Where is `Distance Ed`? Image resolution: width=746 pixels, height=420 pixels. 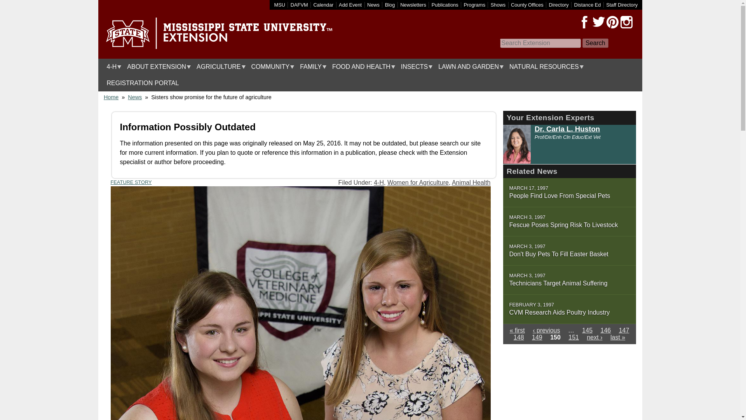
Distance Ed is located at coordinates (587, 5).